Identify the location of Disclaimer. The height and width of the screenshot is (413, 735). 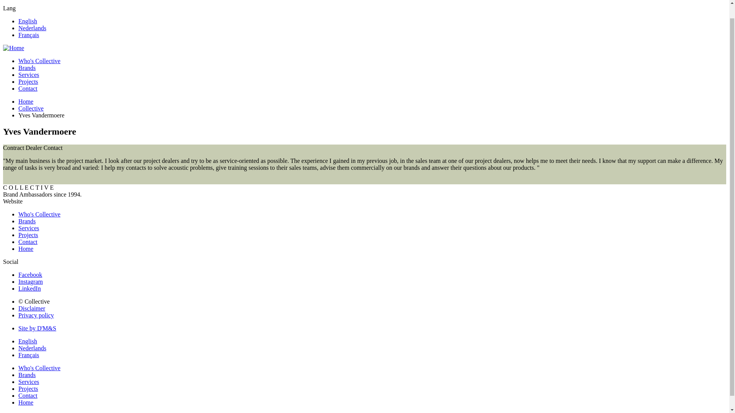
(31, 308).